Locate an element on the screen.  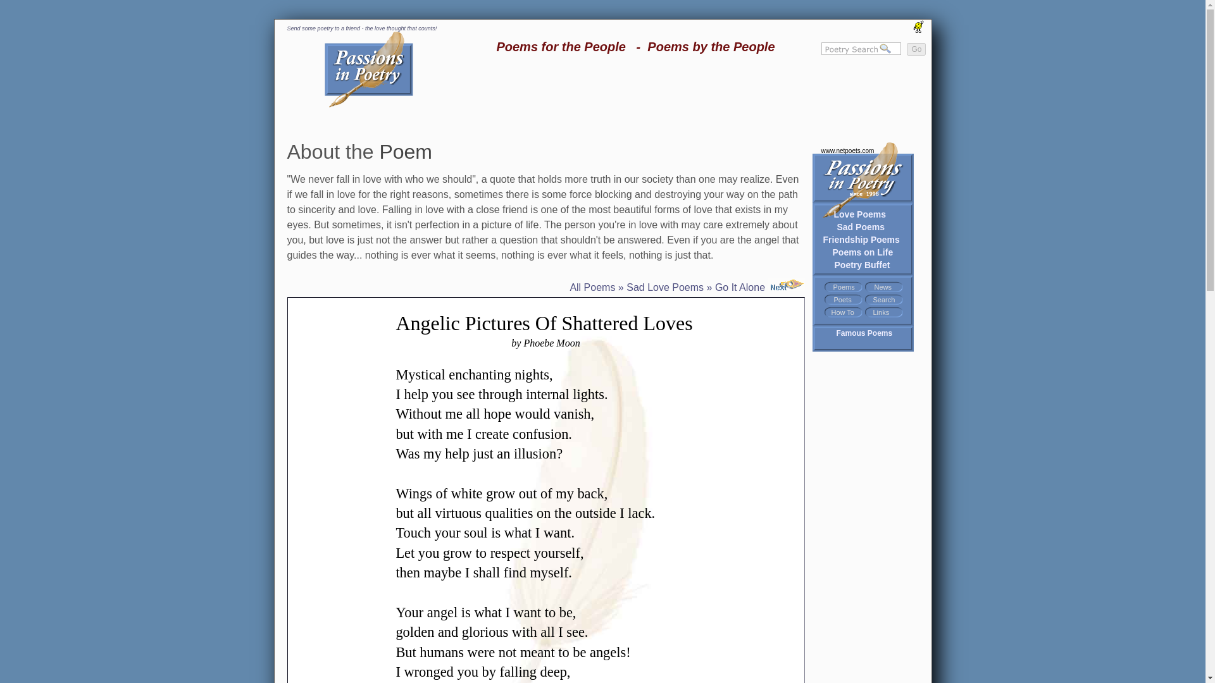
Poetry Buffet is located at coordinates (861, 264).